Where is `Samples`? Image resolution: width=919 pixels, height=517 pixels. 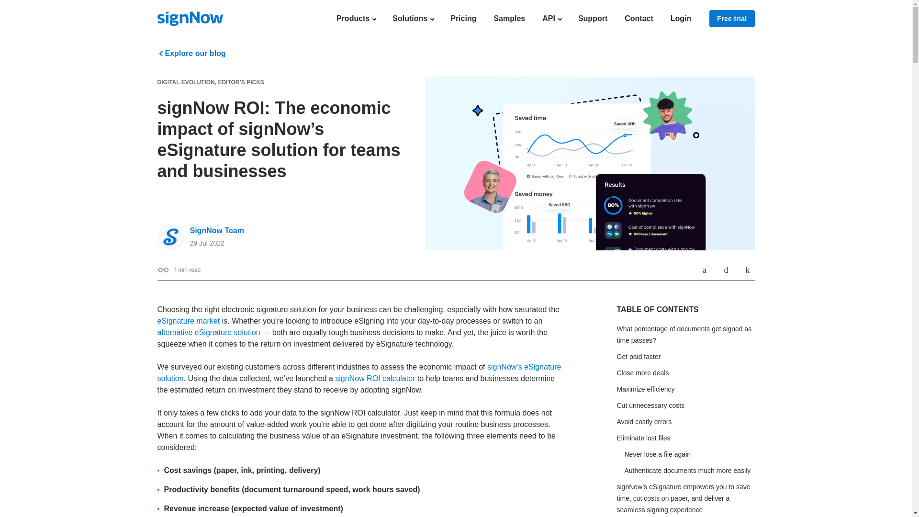 Samples is located at coordinates (509, 18).